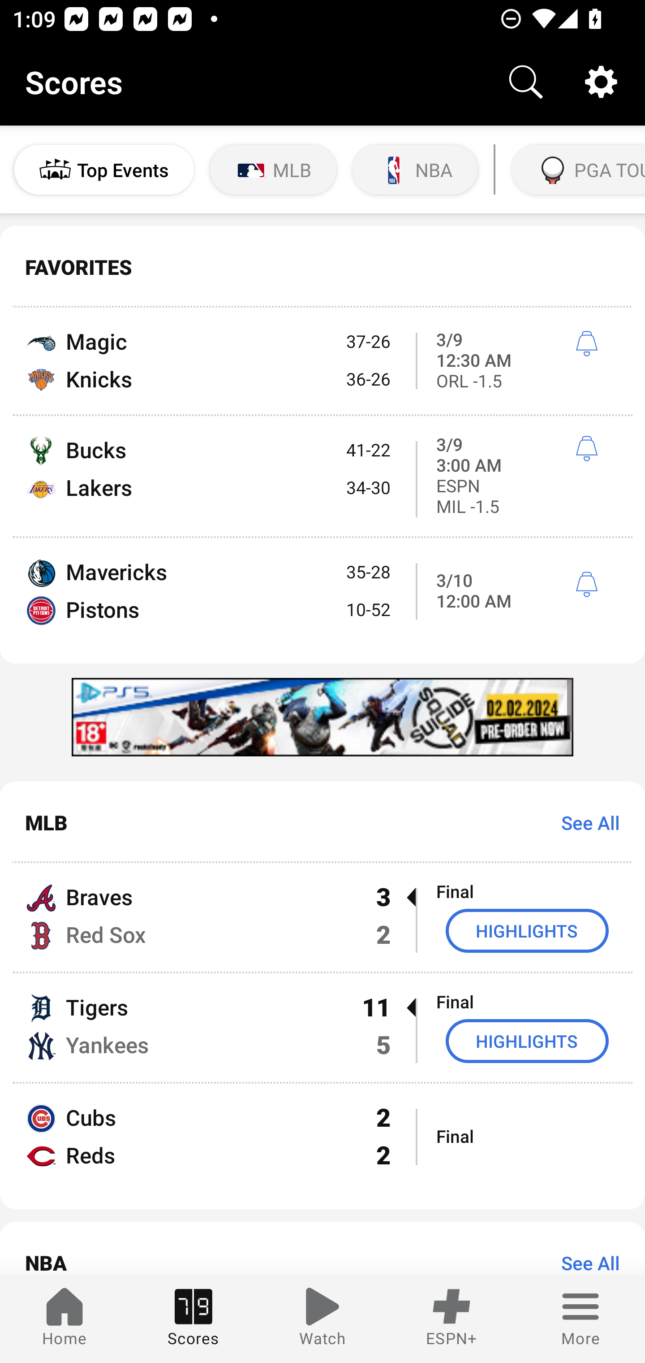  Describe the element at coordinates (526, 82) in the screenshot. I see `Search` at that location.